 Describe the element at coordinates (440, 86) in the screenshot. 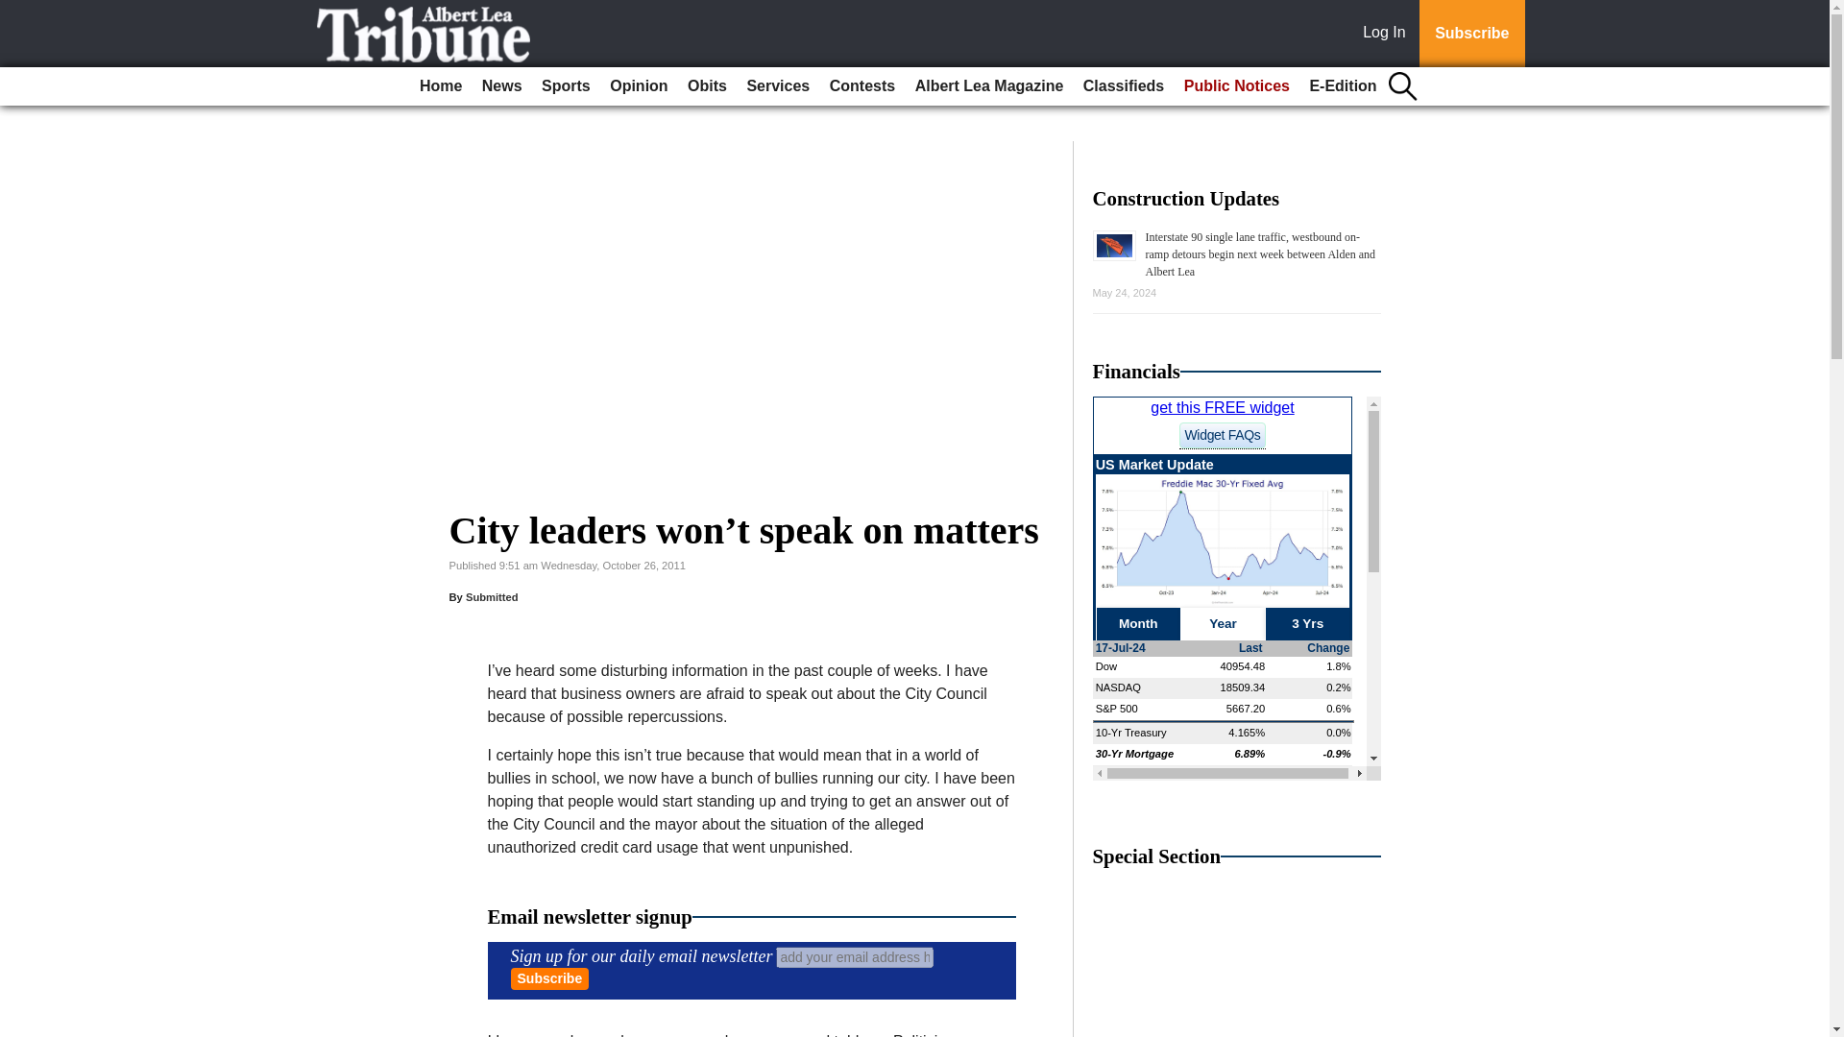

I see `Home` at that location.